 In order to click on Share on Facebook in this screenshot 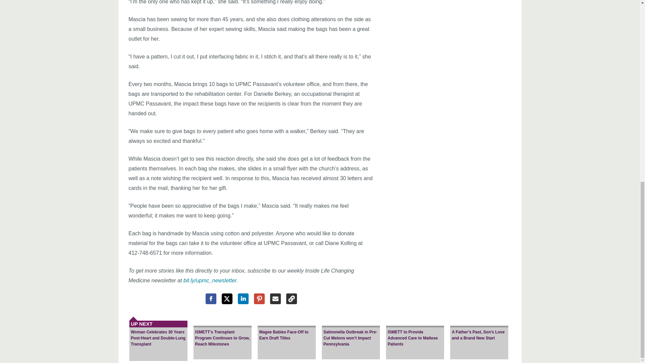, I will do `click(211, 298)`.